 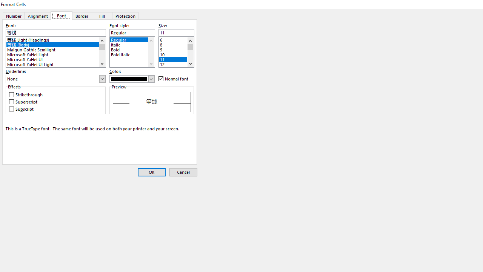 I want to click on Strikethrough, so click(x=26, y=95).